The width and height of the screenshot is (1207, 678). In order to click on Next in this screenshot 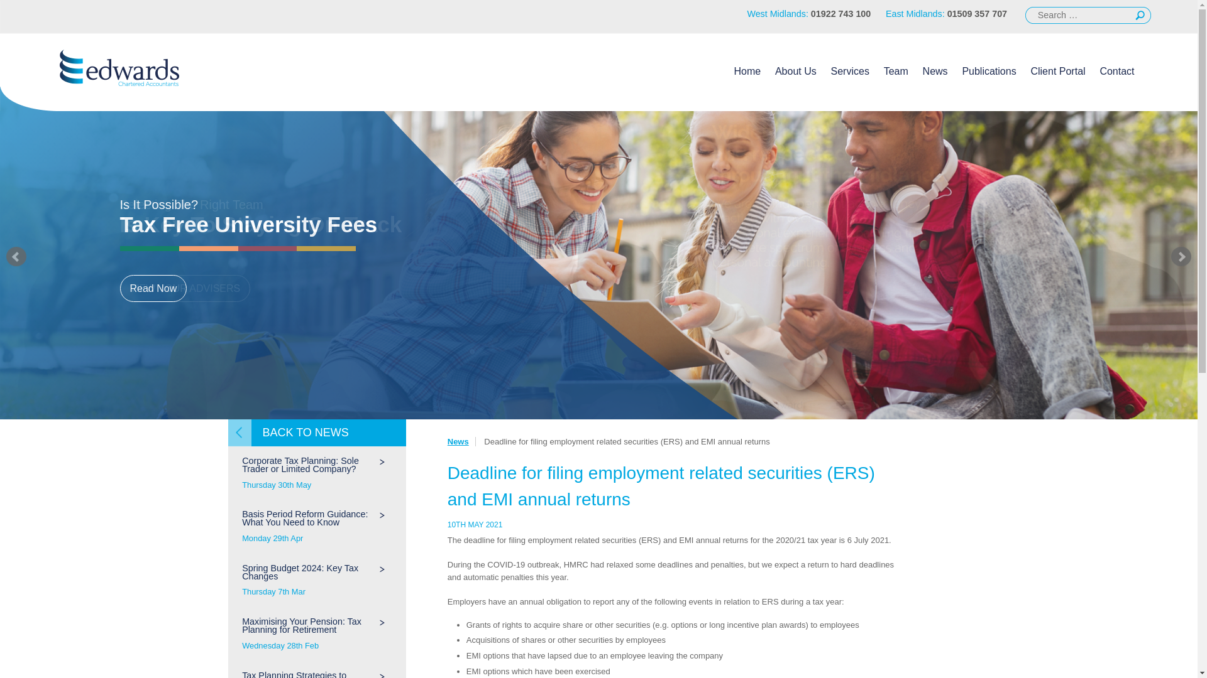, I will do `click(1181, 257)`.